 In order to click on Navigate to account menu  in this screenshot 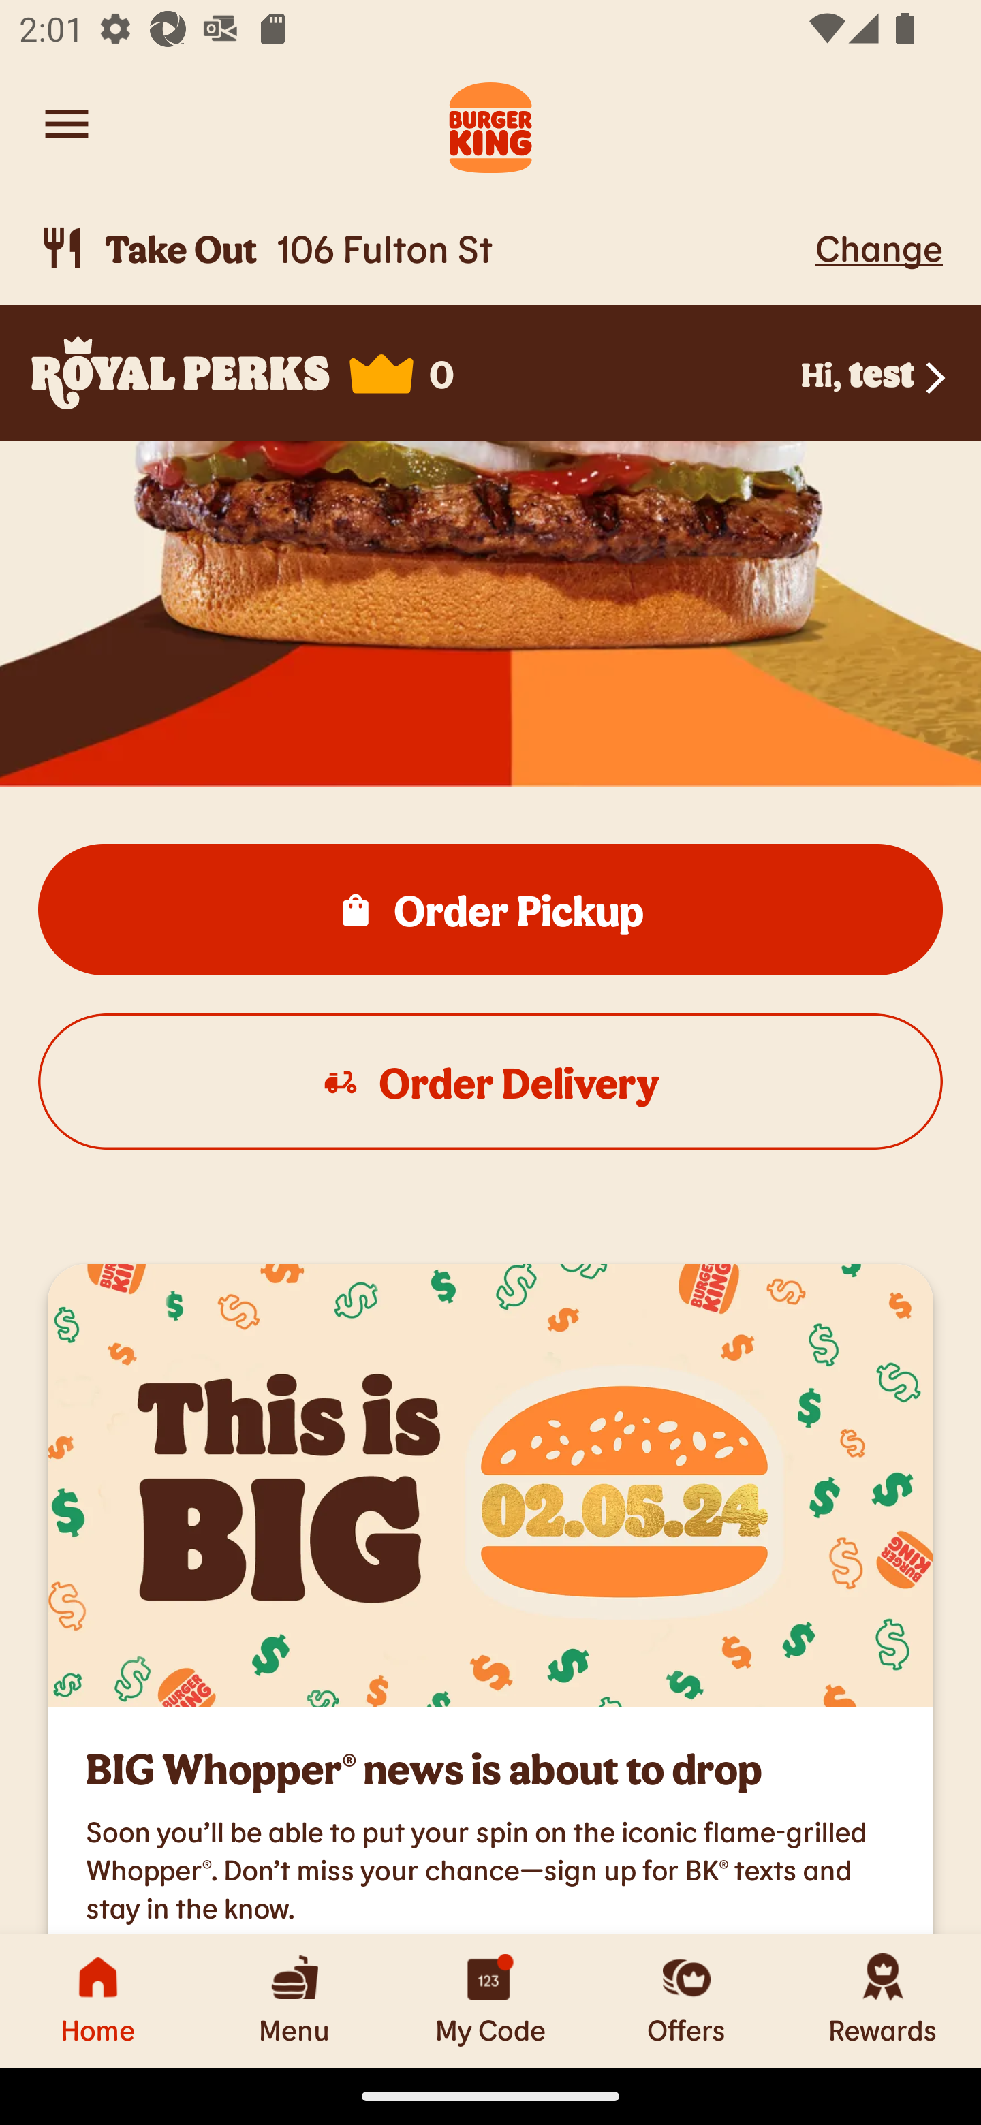, I will do `click(67, 124)`.